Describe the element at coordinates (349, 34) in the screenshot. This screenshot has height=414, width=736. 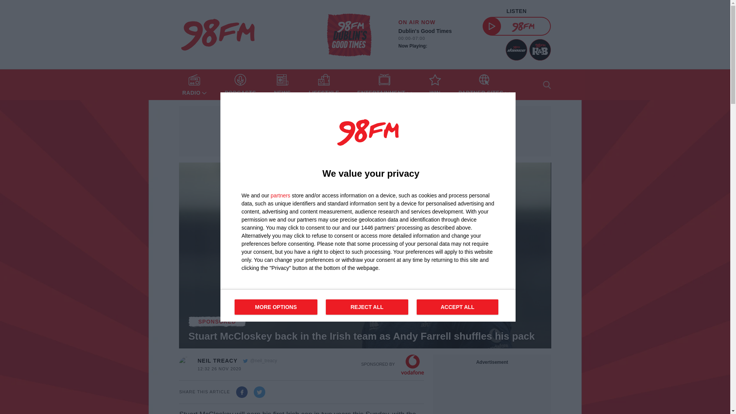
I see `NEIL TREACY` at that location.